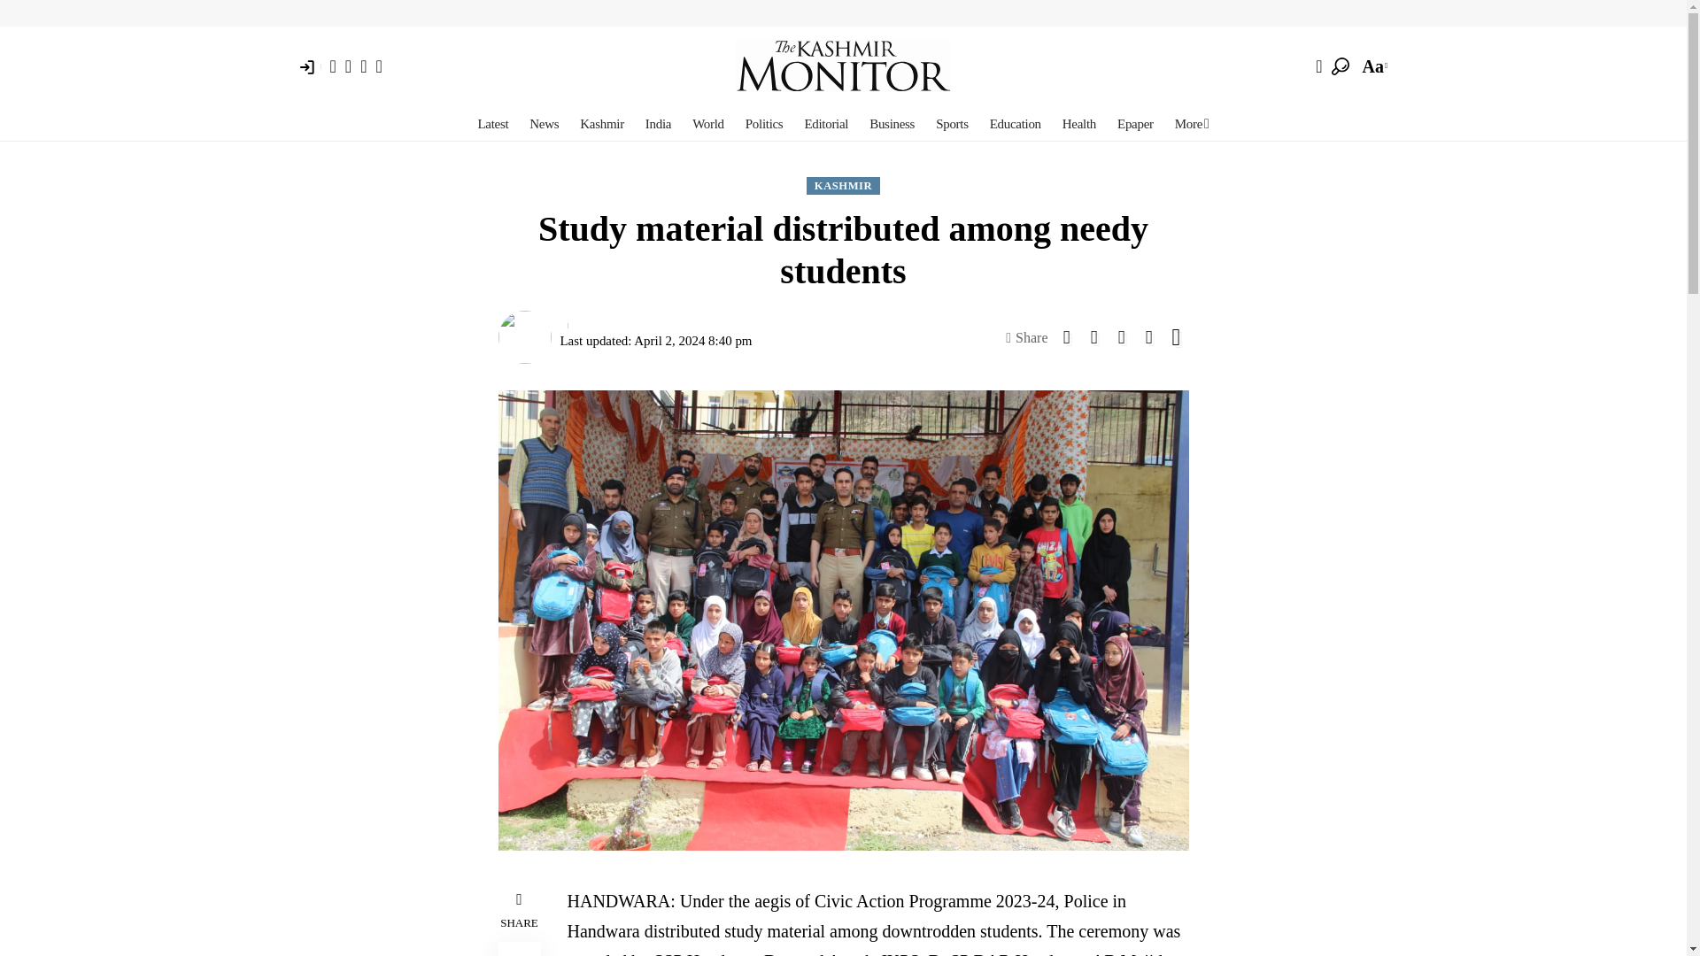 This screenshot has width=1700, height=956. I want to click on More, so click(1192, 123).